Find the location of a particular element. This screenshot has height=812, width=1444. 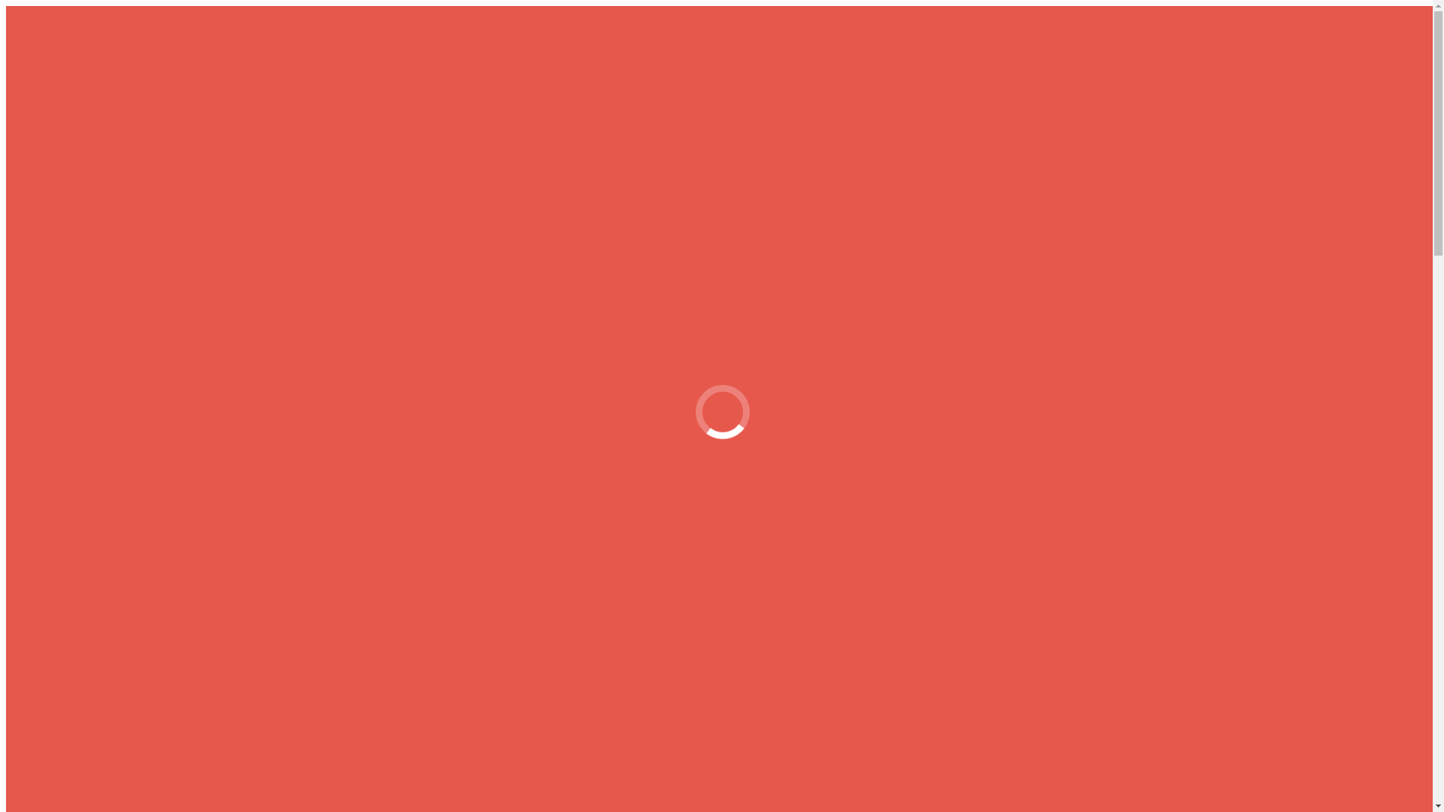

Faux Finish Effects is located at coordinates (83, 293).